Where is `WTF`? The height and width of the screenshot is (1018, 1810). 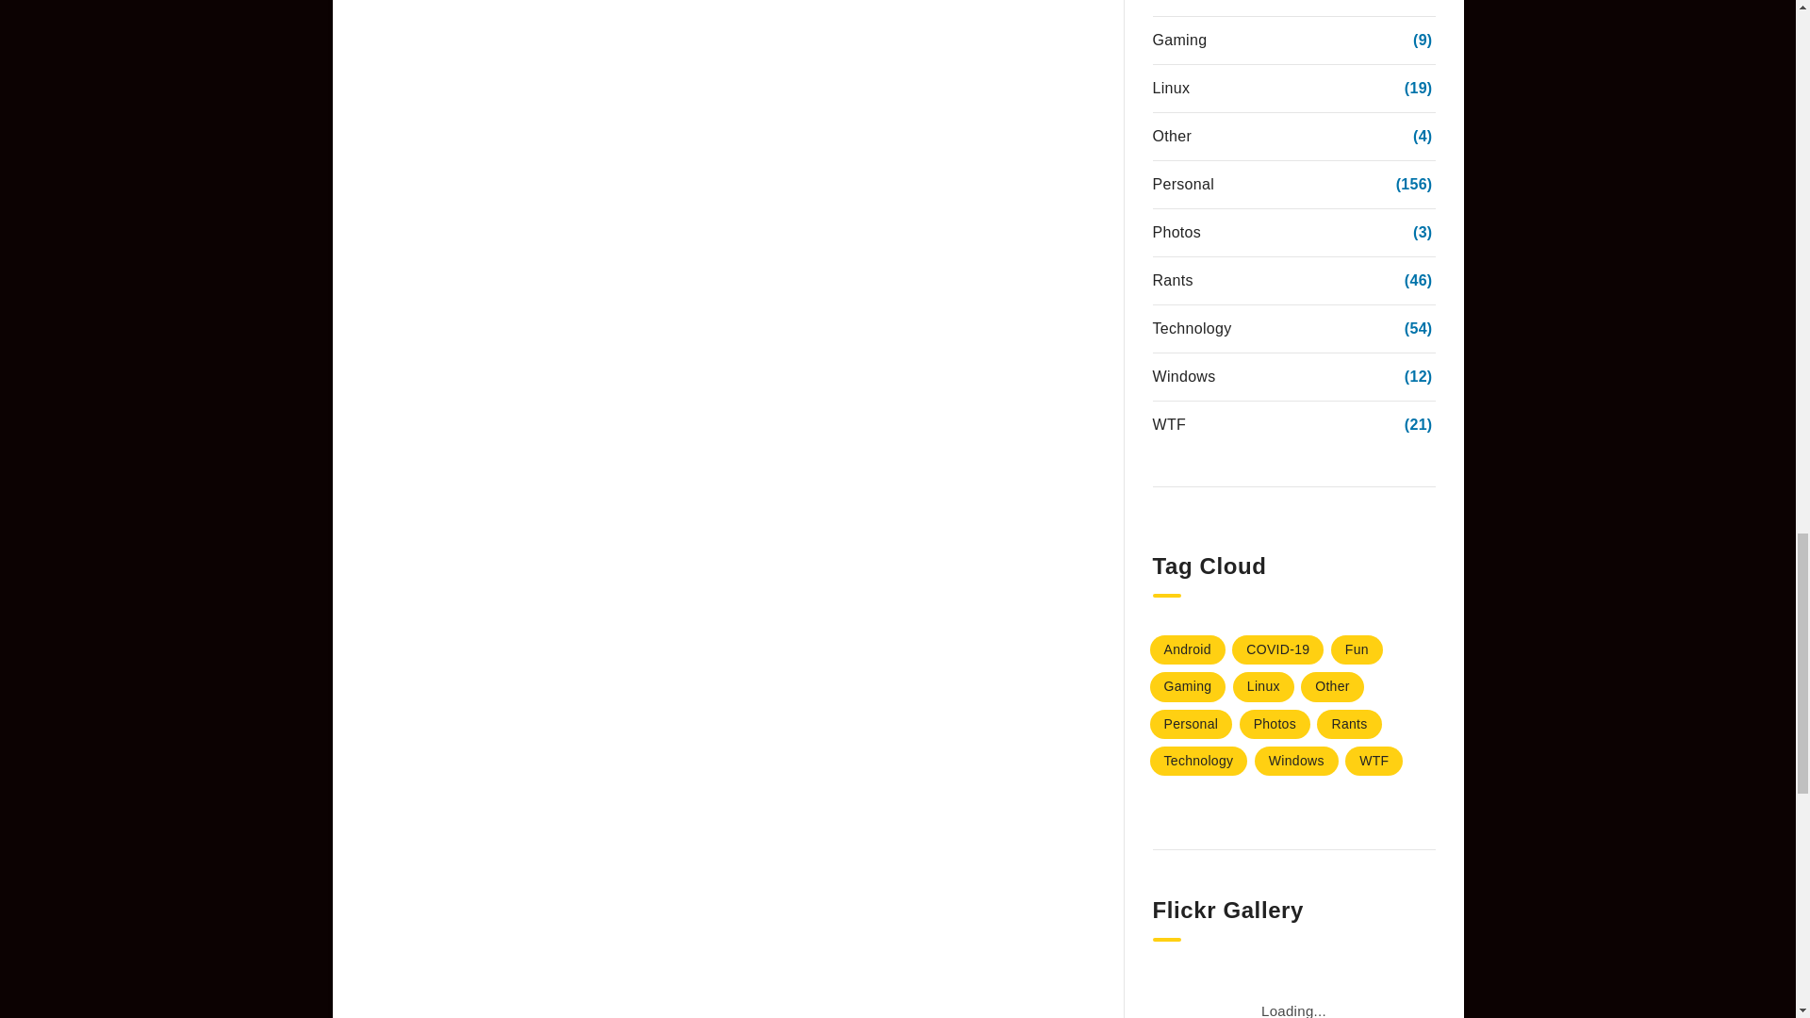
WTF is located at coordinates (1374, 760).